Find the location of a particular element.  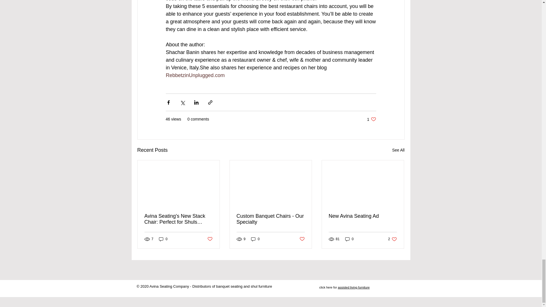

New Avina Seating Ad is located at coordinates (209, 239).